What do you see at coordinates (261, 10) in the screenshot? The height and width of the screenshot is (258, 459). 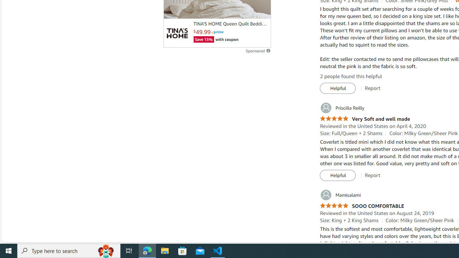 I see `Unmute` at bounding box center [261, 10].